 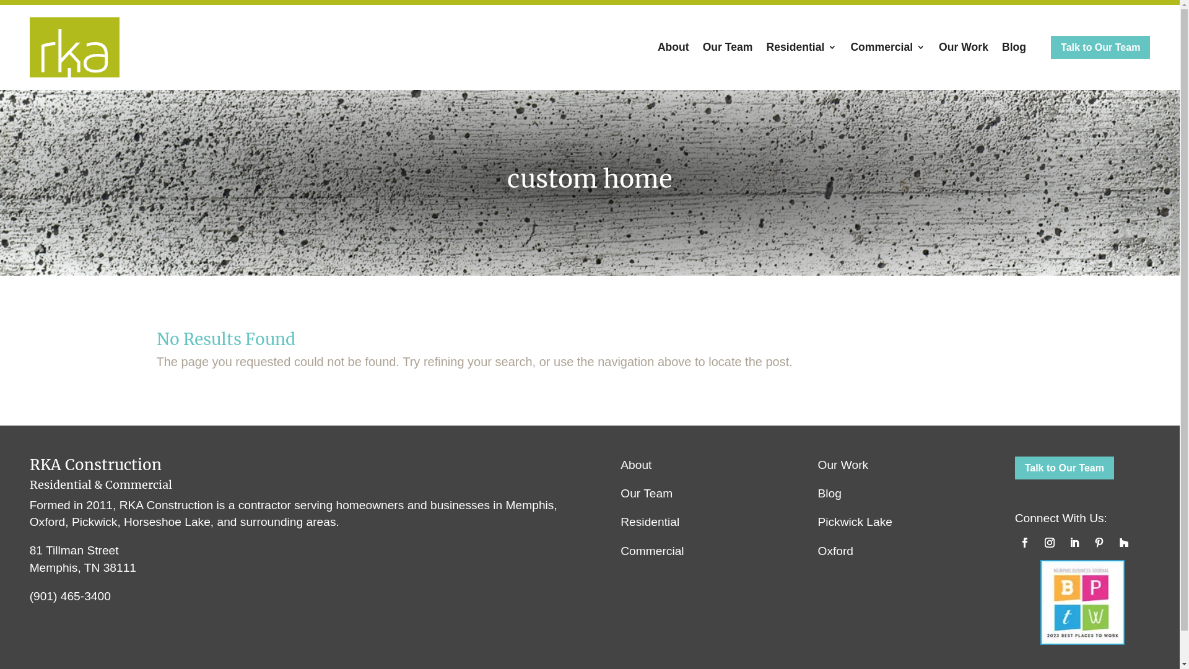 What do you see at coordinates (139, 484) in the screenshot?
I see `Commercial` at bounding box center [139, 484].